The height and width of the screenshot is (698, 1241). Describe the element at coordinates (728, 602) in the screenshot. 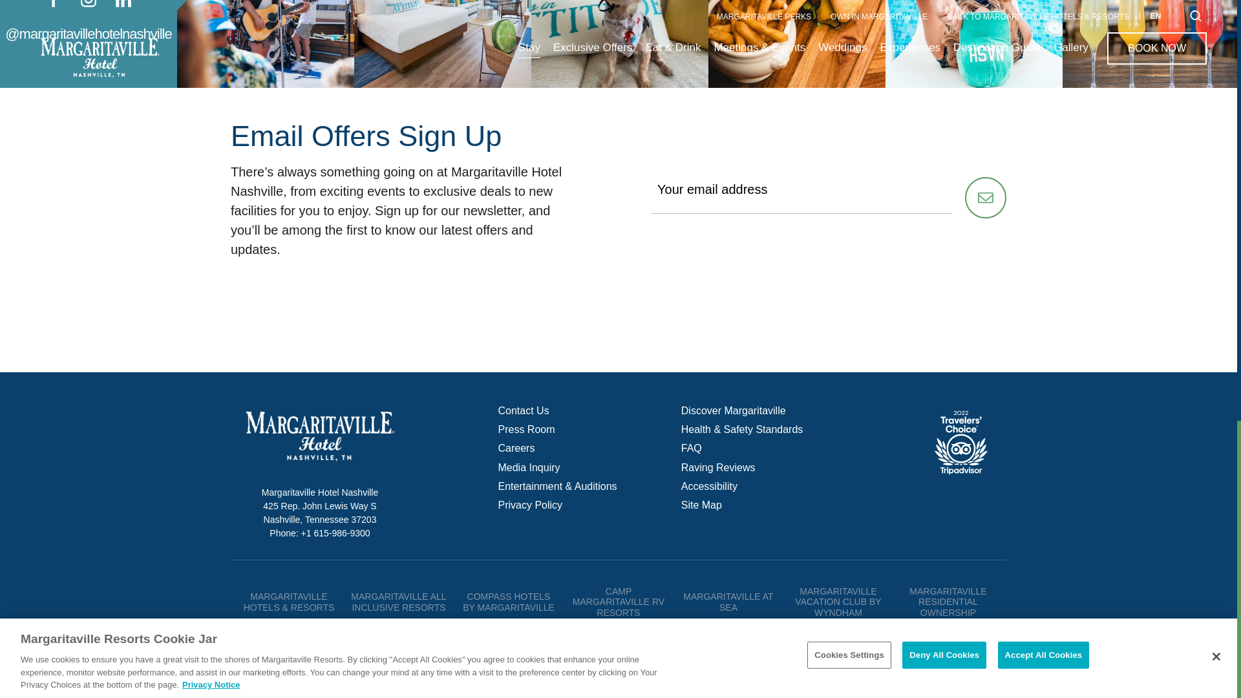

I see `Margaritaville at Sea` at that location.